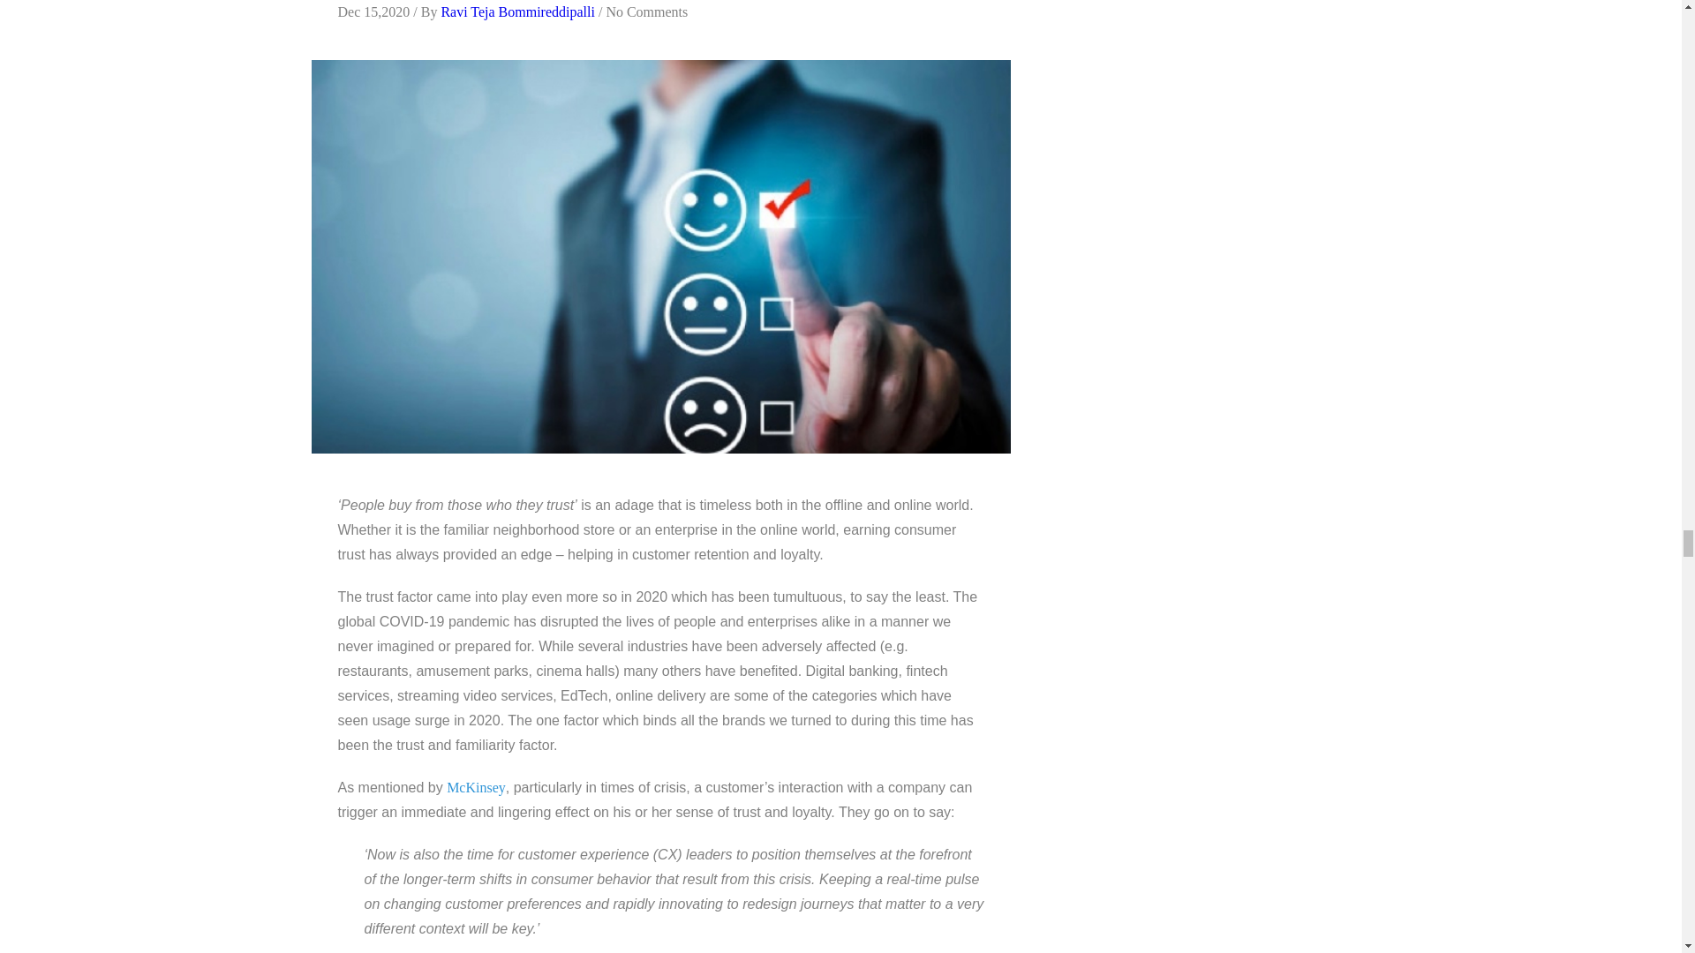 The image size is (1695, 953). What do you see at coordinates (517, 11) in the screenshot?
I see `Posts by Ravi Teja Bommireddipalli` at bounding box center [517, 11].